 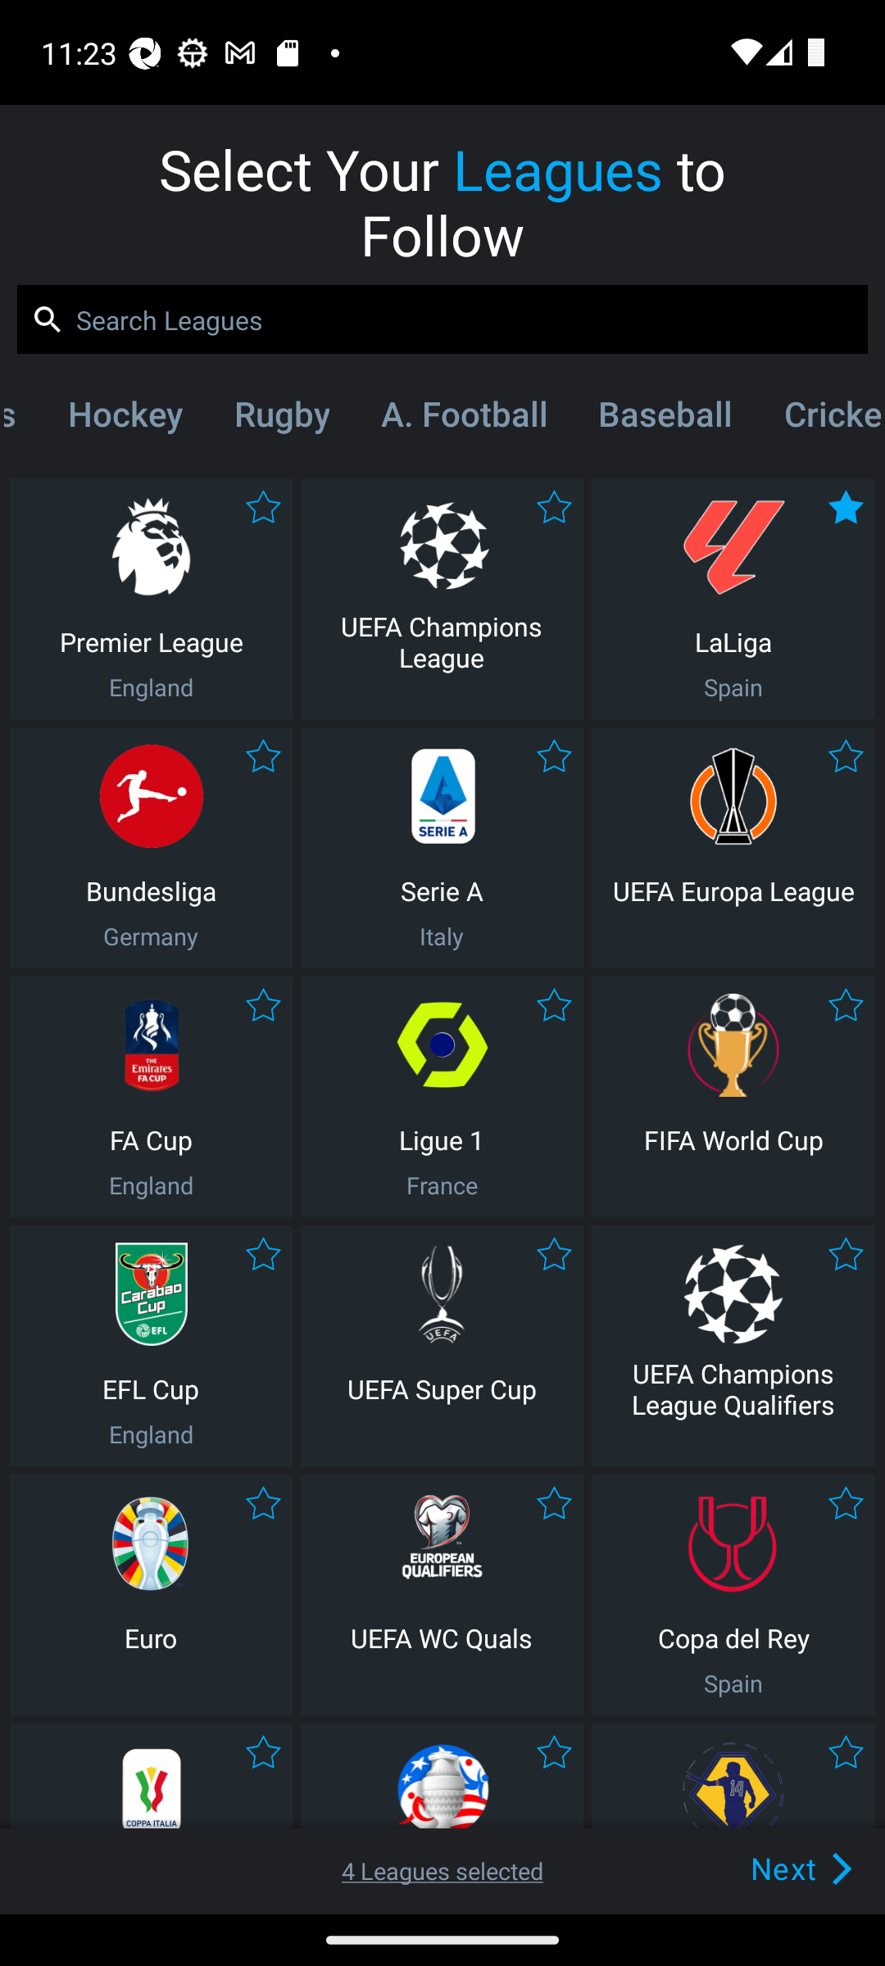 I want to click on UEFA Champions League Qualifiers, so click(x=733, y=1345).